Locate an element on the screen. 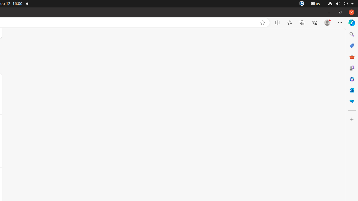  Settings and more (Alt+F) is located at coordinates (340, 23).